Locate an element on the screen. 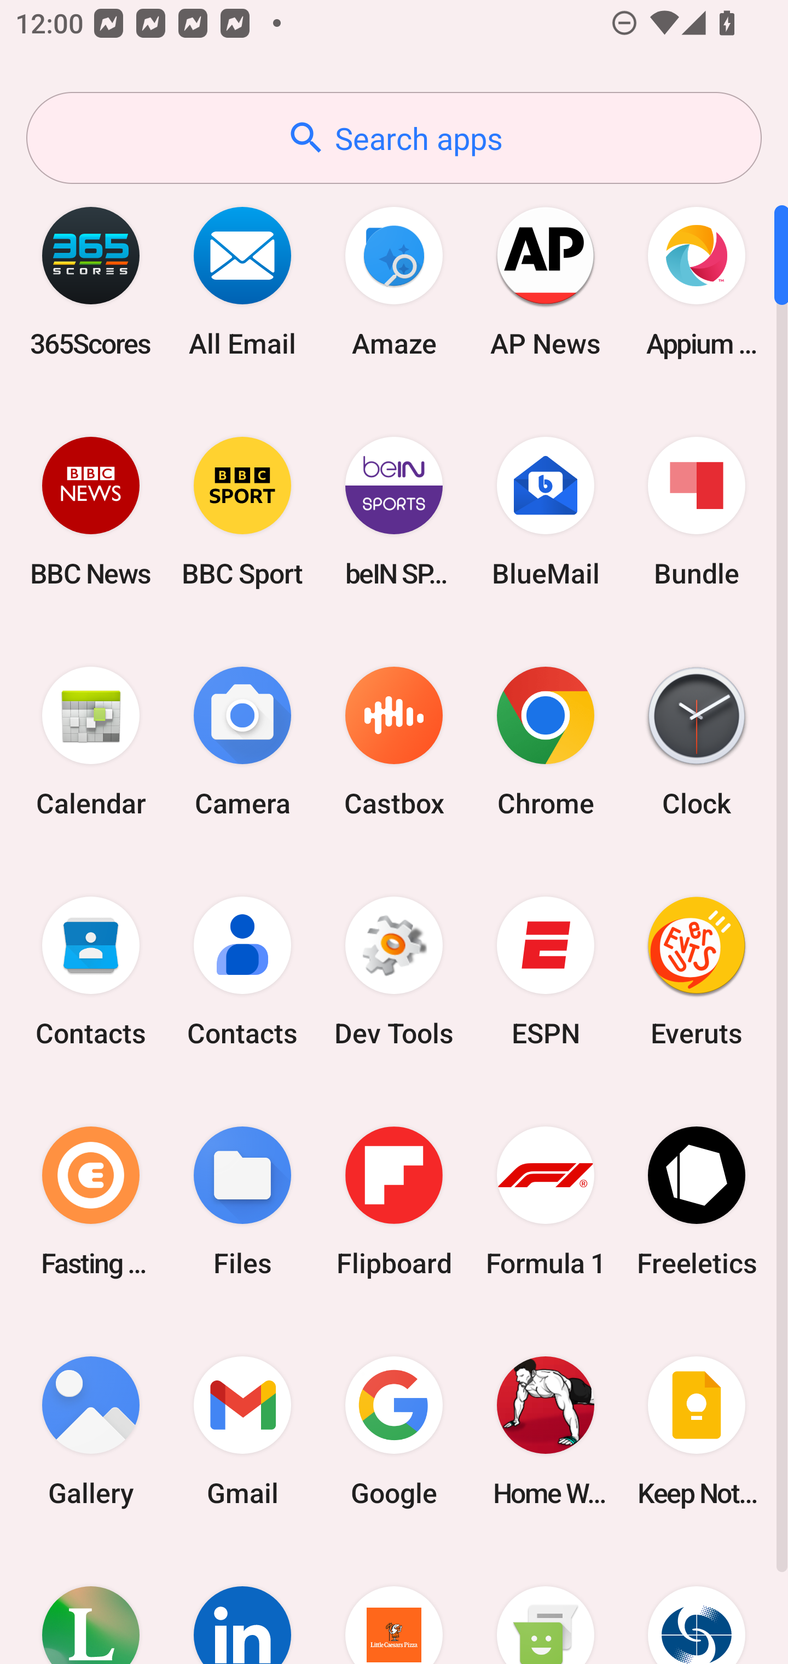 The image size is (788, 1664). beIN SPORTS is located at coordinates (394, 511).